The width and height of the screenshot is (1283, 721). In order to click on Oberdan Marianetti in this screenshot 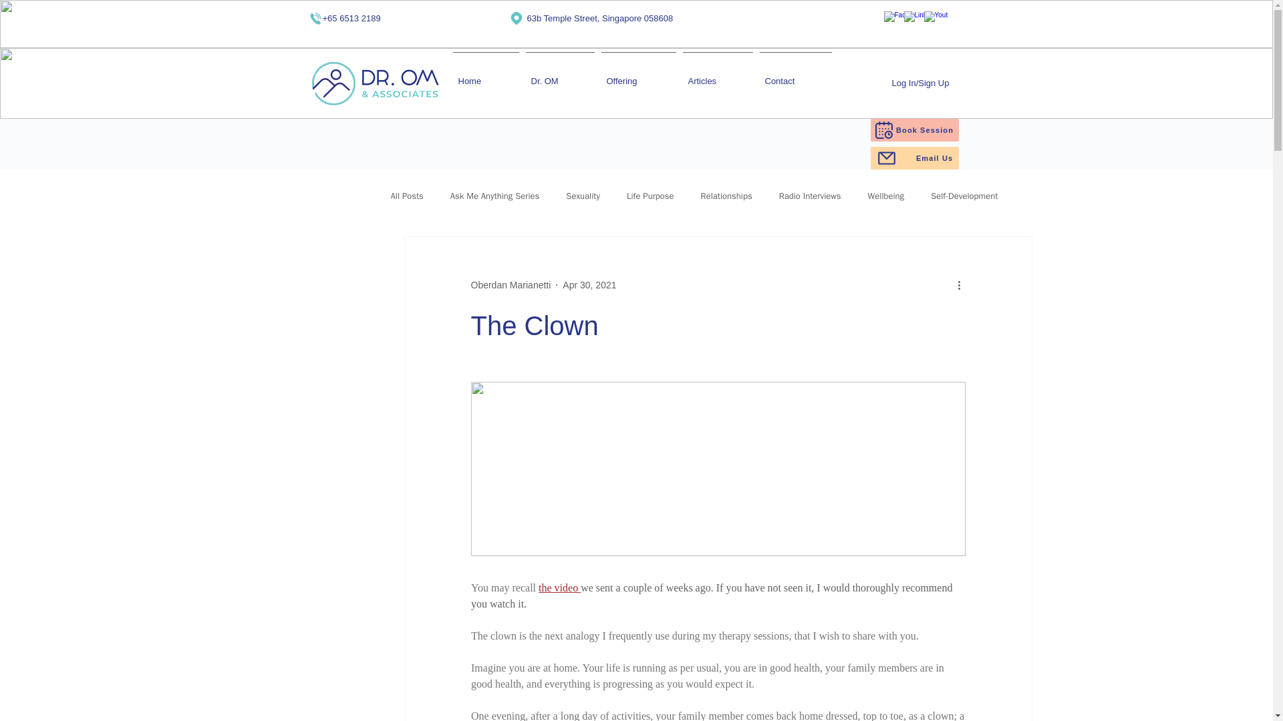, I will do `click(511, 284)`.